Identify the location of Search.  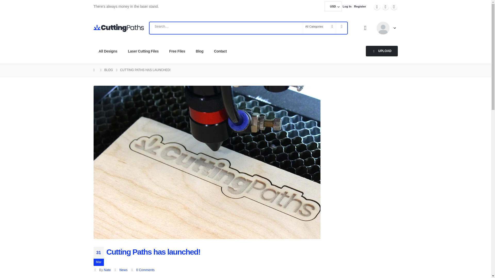
(342, 26).